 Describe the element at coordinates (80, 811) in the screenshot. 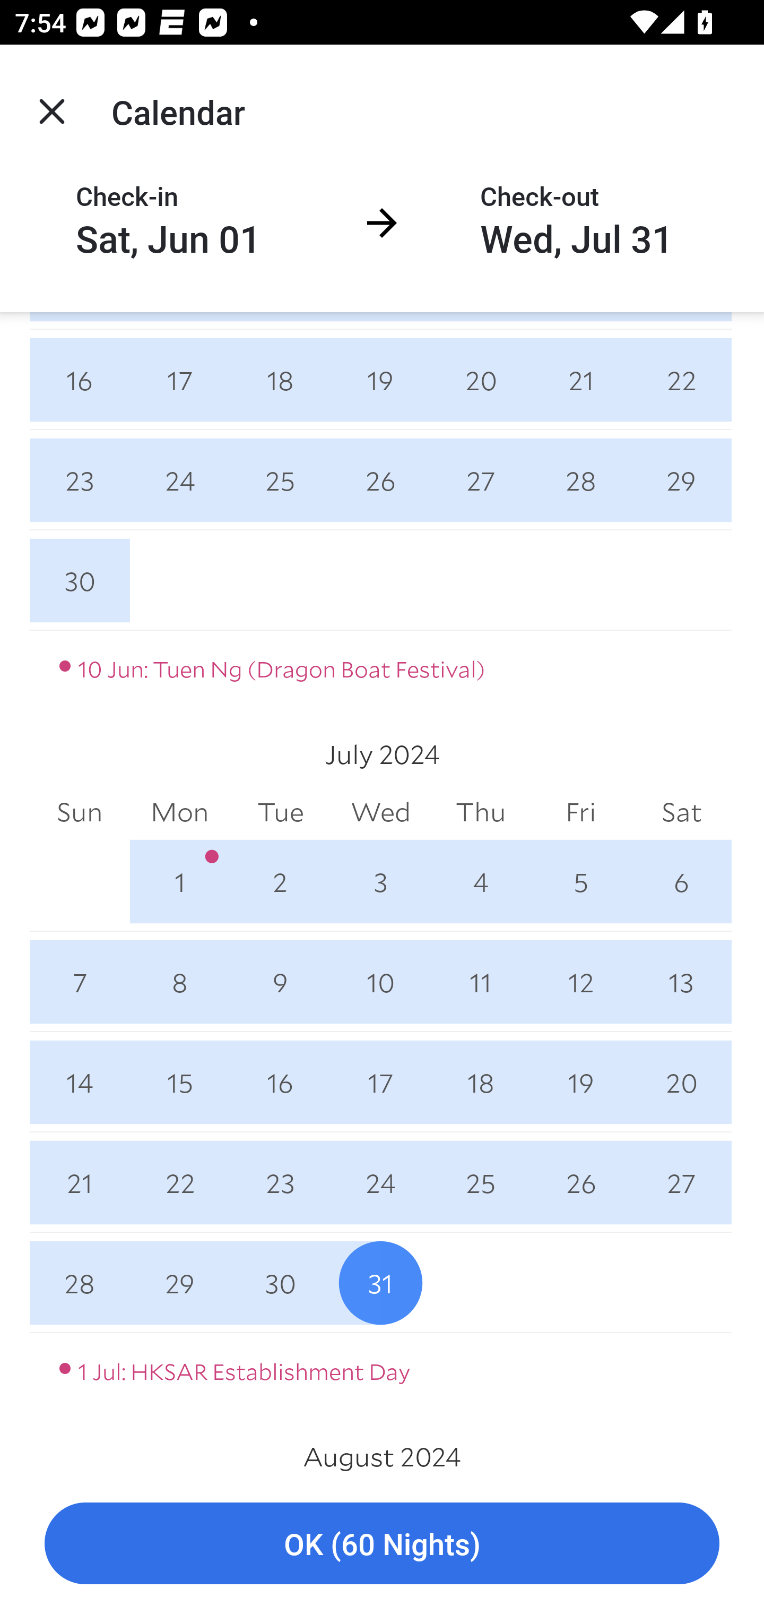

I see `Sun` at that location.